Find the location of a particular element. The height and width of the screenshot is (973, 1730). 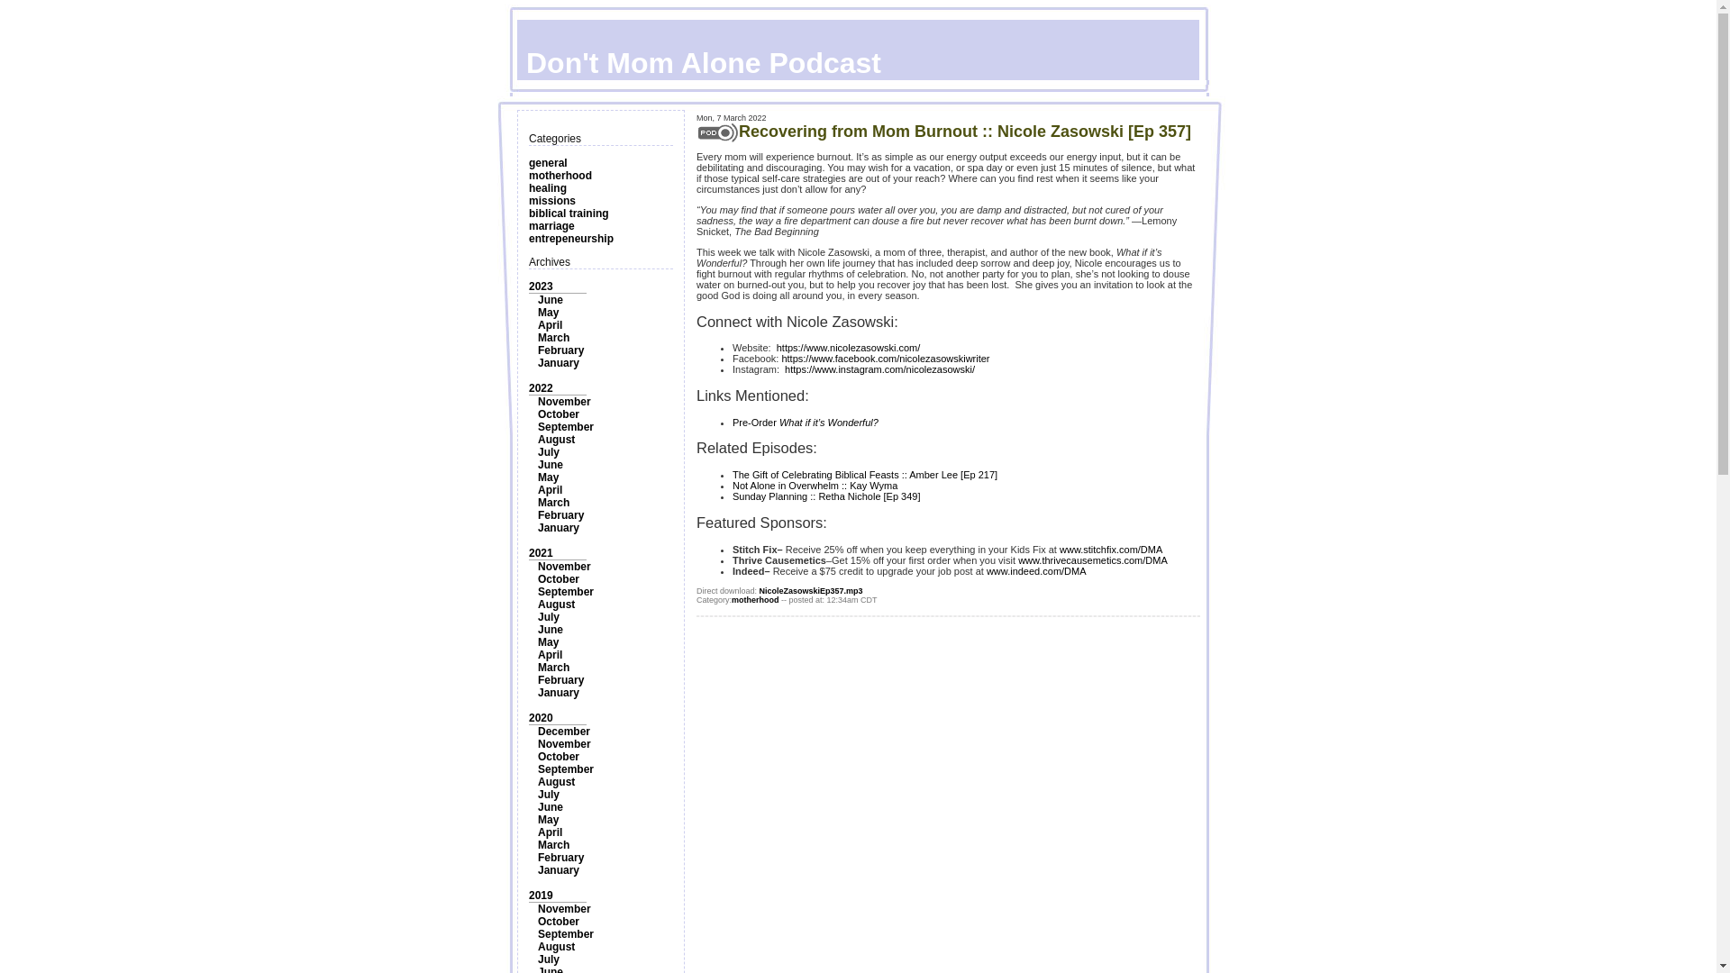

August is located at coordinates (556, 439).